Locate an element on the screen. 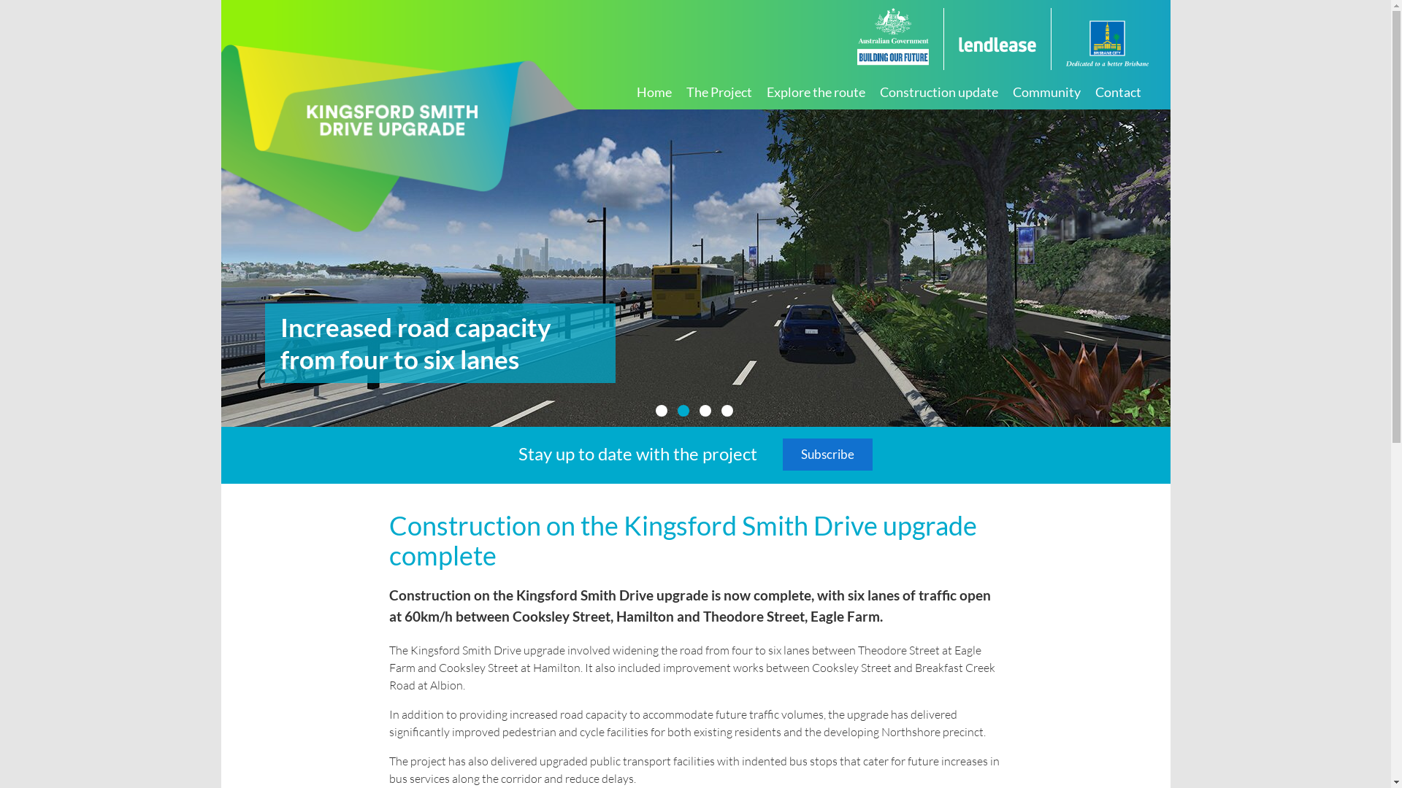 The width and height of the screenshot is (1402, 788). The Project is located at coordinates (719, 94).